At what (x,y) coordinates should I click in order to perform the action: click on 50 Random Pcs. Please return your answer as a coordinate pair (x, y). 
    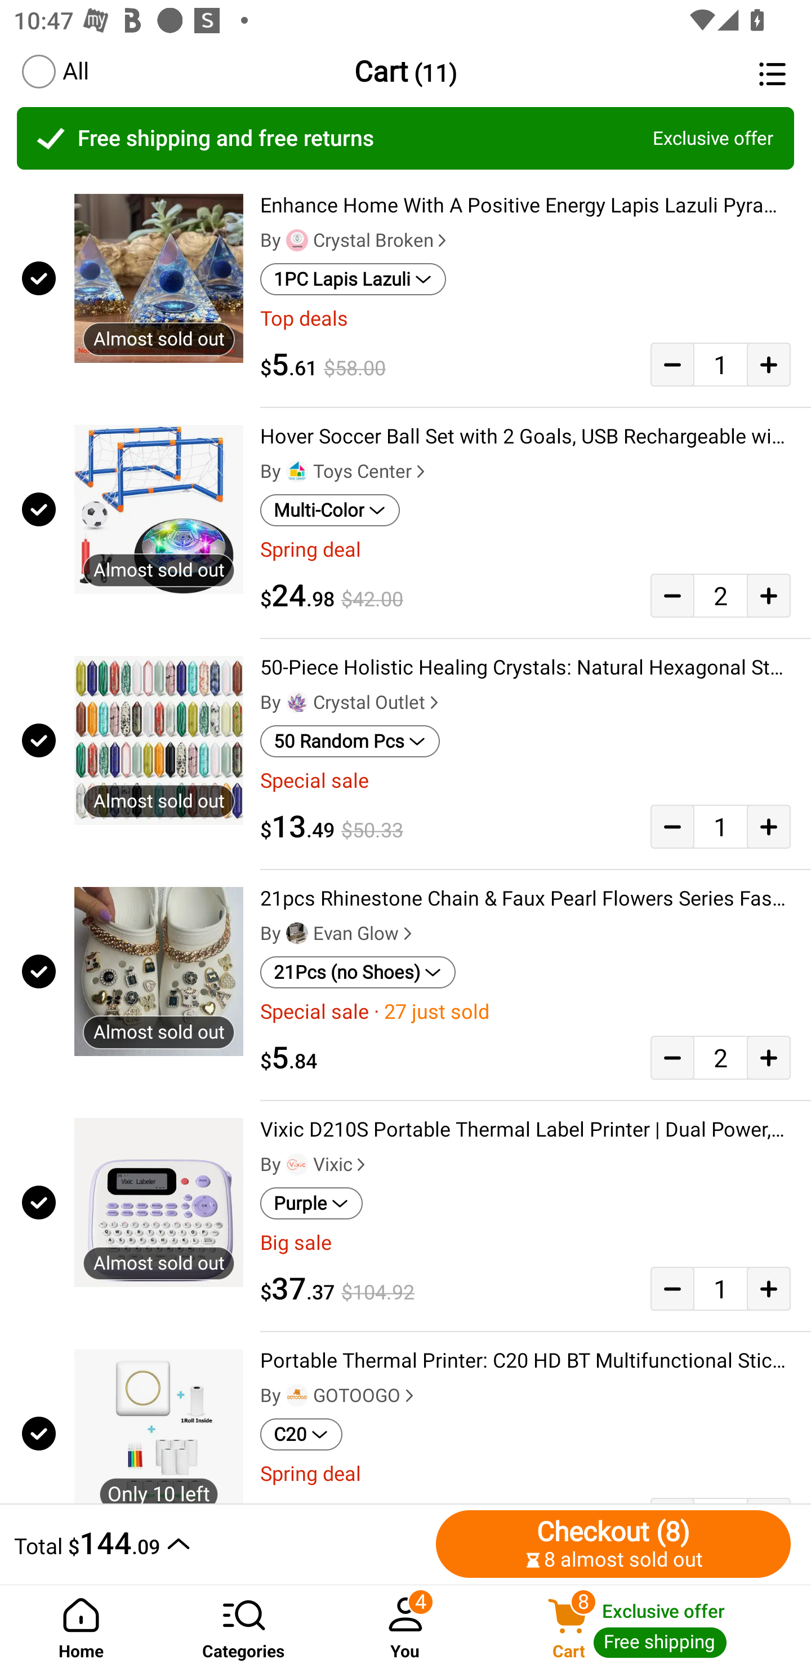
    Looking at the image, I should click on (350, 741).